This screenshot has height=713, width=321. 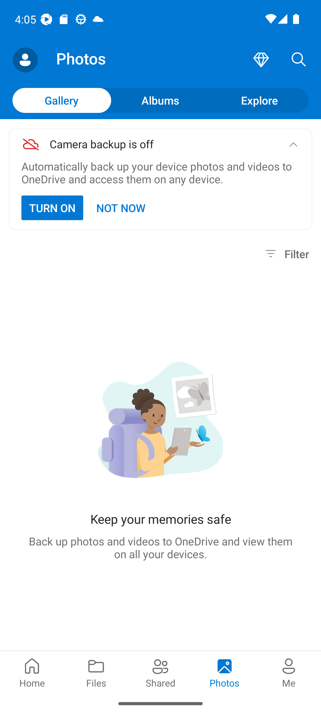 I want to click on Files pivot Files, so click(x=96, y=672).